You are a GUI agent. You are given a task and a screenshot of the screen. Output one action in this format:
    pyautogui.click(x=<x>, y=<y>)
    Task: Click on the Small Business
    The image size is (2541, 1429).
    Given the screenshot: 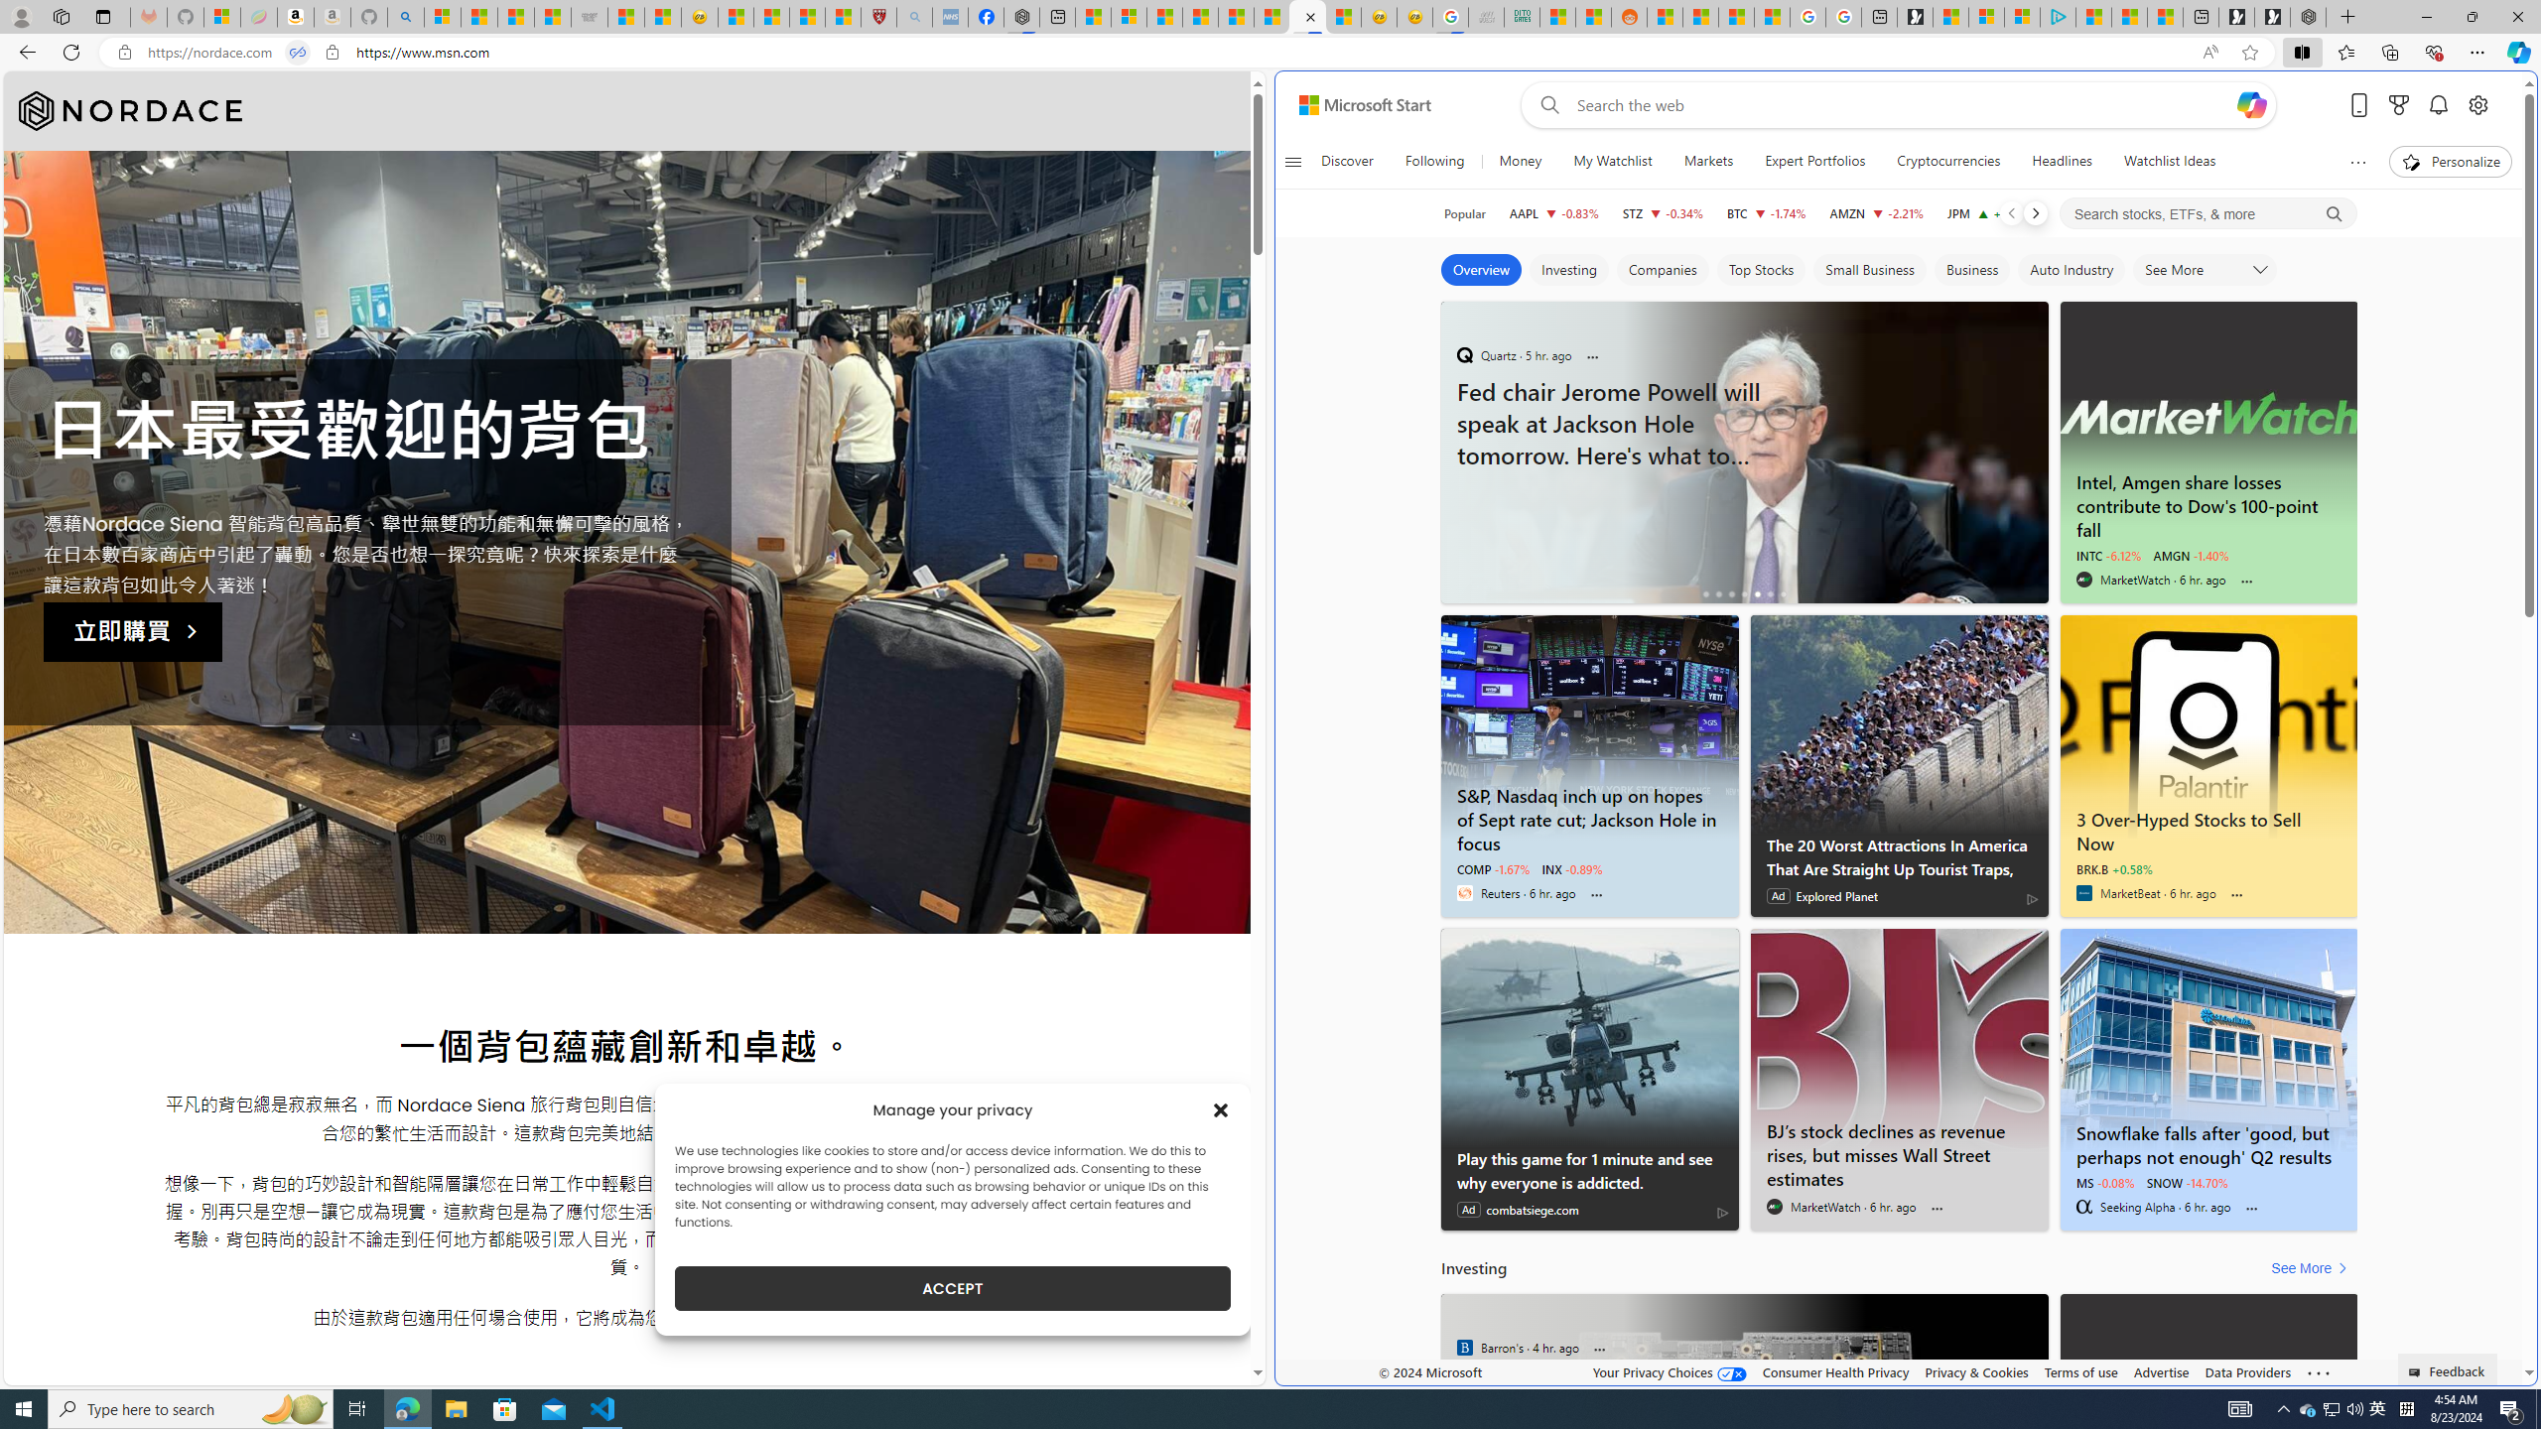 What is the action you would take?
    pyautogui.click(x=1870, y=270)
    